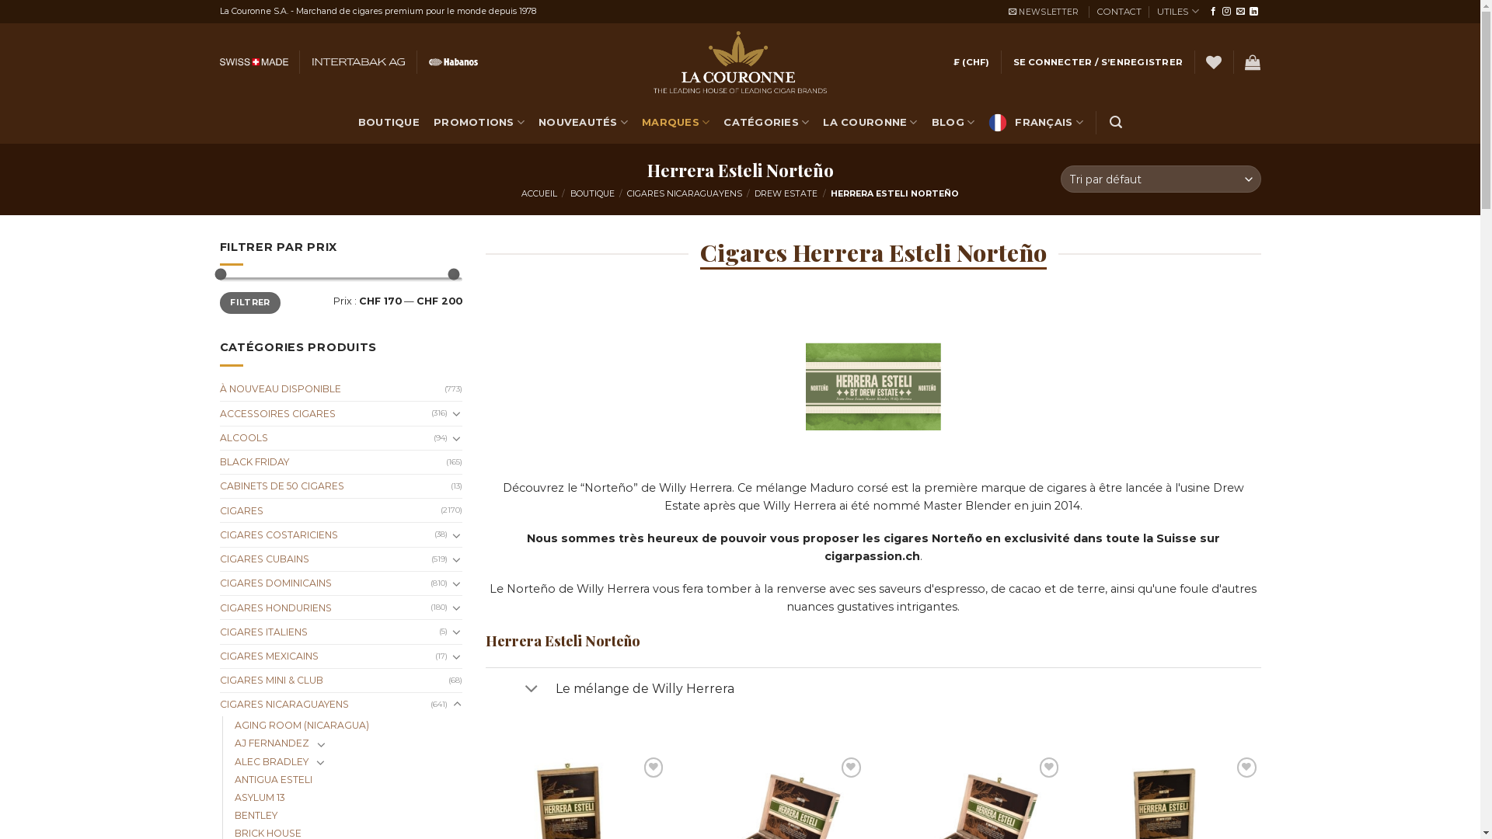 The height and width of the screenshot is (839, 1492). Describe the element at coordinates (302, 726) in the screenshot. I see `AGING ROOM (NICARAGUA)` at that location.